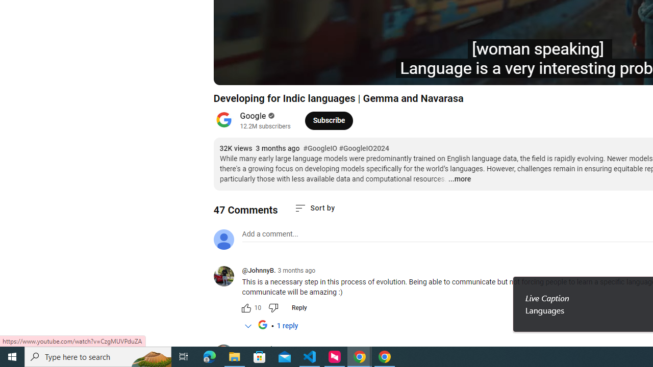 This screenshot has height=367, width=653. What do you see at coordinates (329, 120) in the screenshot?
I see `Subscribe to Google.` at bounding box center [329, 120].